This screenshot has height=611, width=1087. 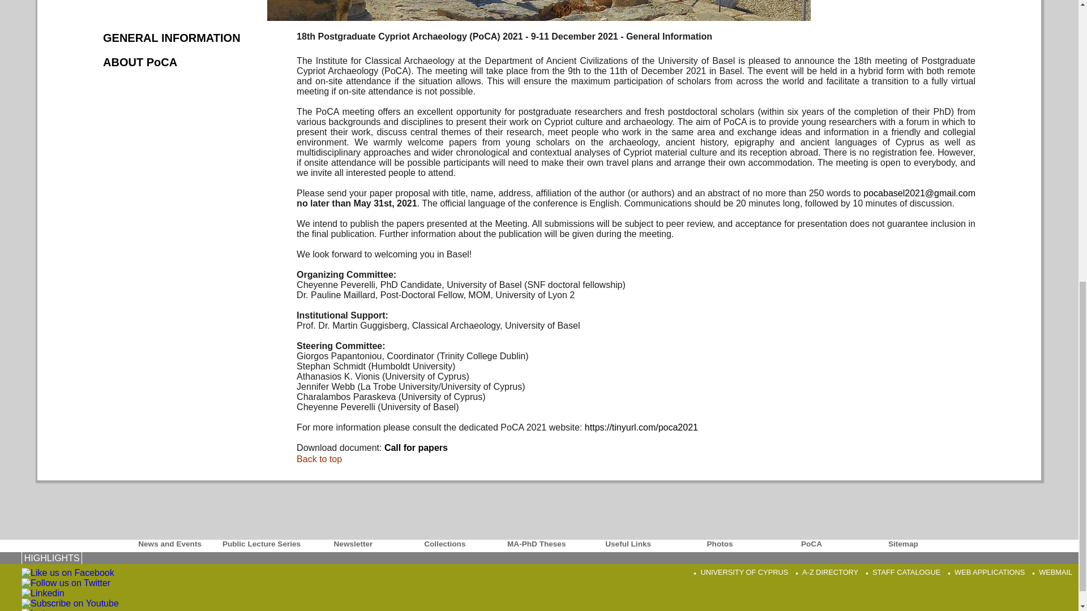 What do you see at coordinates (445, 543) in the screenshot?
I see `Collections` at bounding box center [445, 543].